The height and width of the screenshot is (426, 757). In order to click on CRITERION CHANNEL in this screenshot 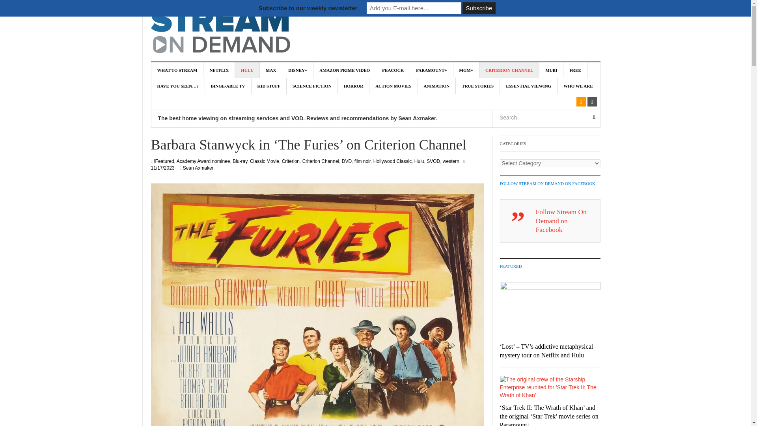, I will do `click(509, 70)`.